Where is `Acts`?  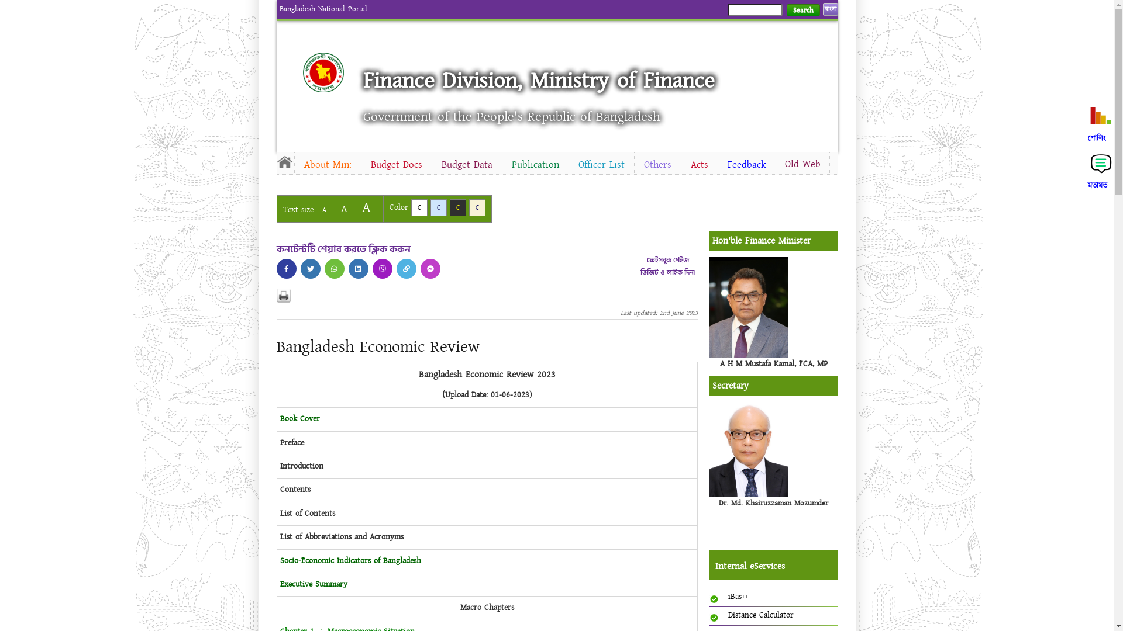
Acts is located at coordinates (699, 165).